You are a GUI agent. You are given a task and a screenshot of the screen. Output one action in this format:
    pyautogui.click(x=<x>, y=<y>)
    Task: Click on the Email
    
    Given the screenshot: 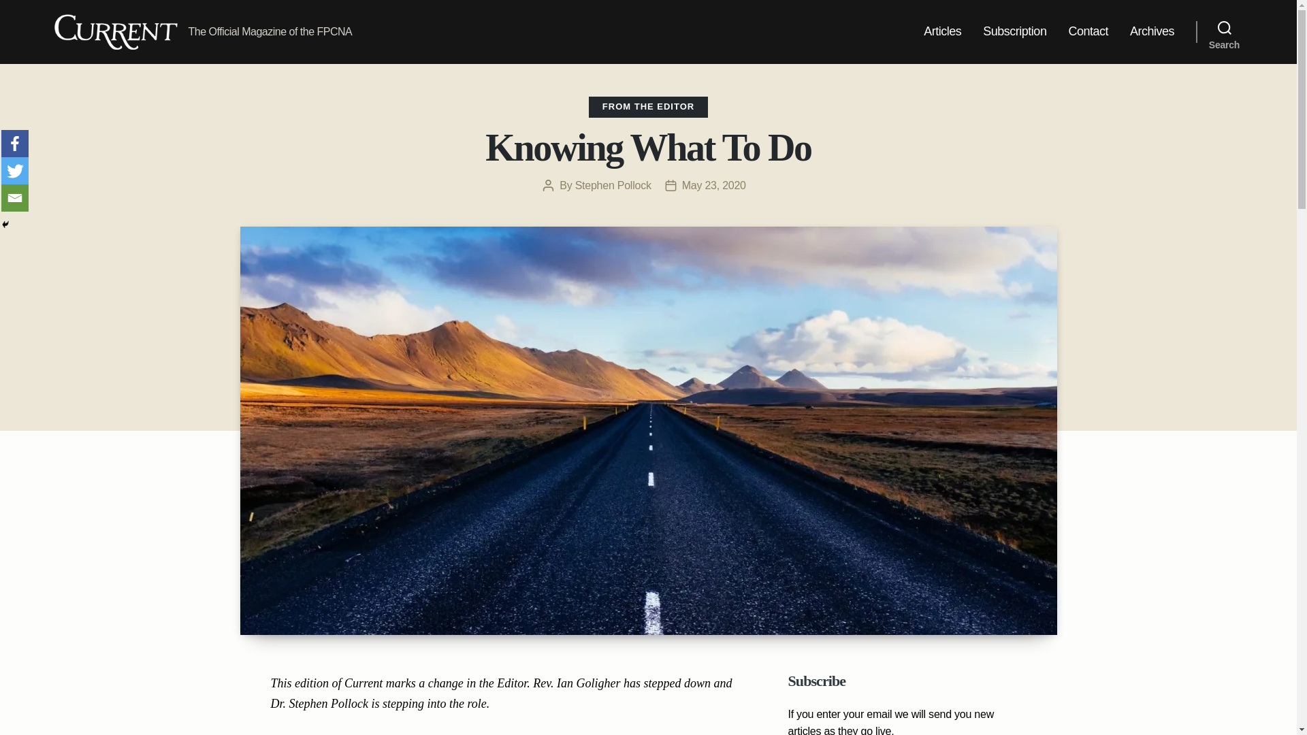 What is the action you would take?
    pyautogui.click(x=15, y=198)
    